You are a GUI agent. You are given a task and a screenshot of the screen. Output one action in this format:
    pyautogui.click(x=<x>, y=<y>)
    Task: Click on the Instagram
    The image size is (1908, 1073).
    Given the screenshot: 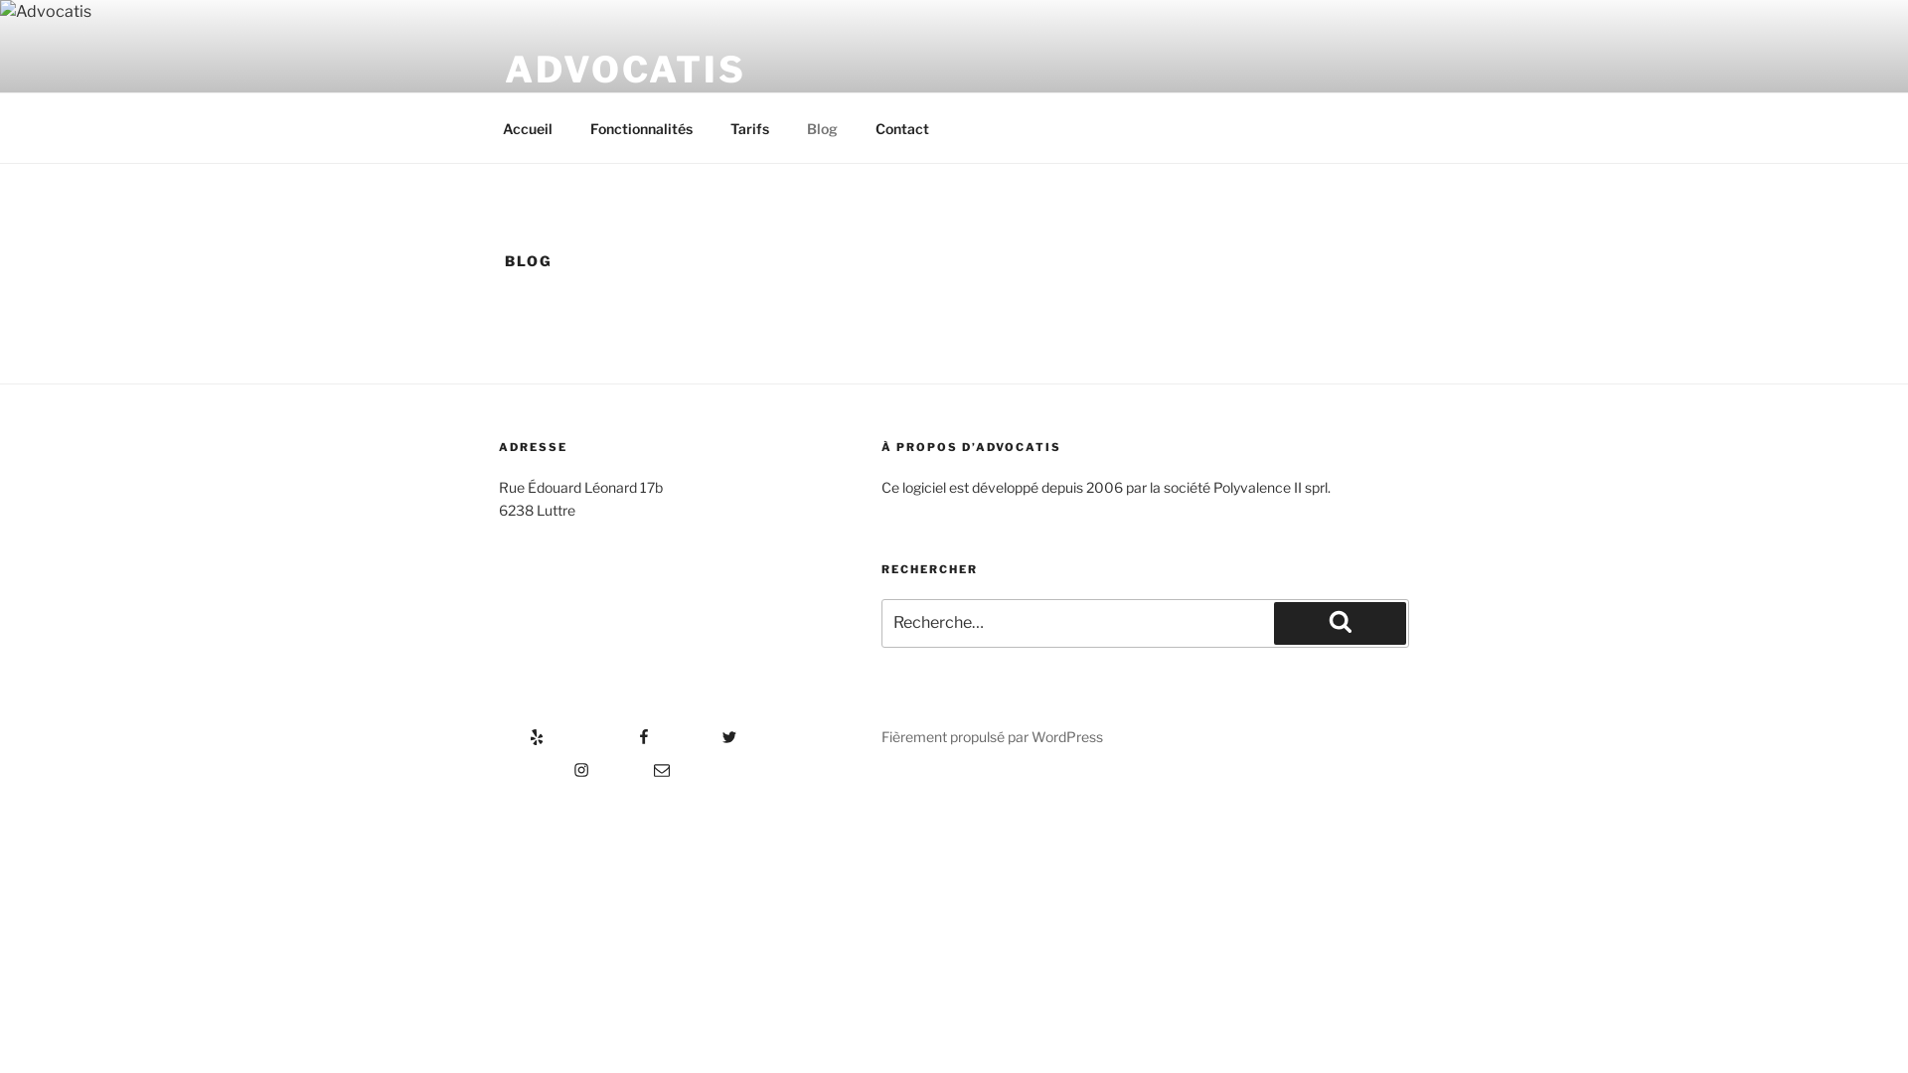 What is the action you would take?
    pyautogui.click(x=545, y=763)
    